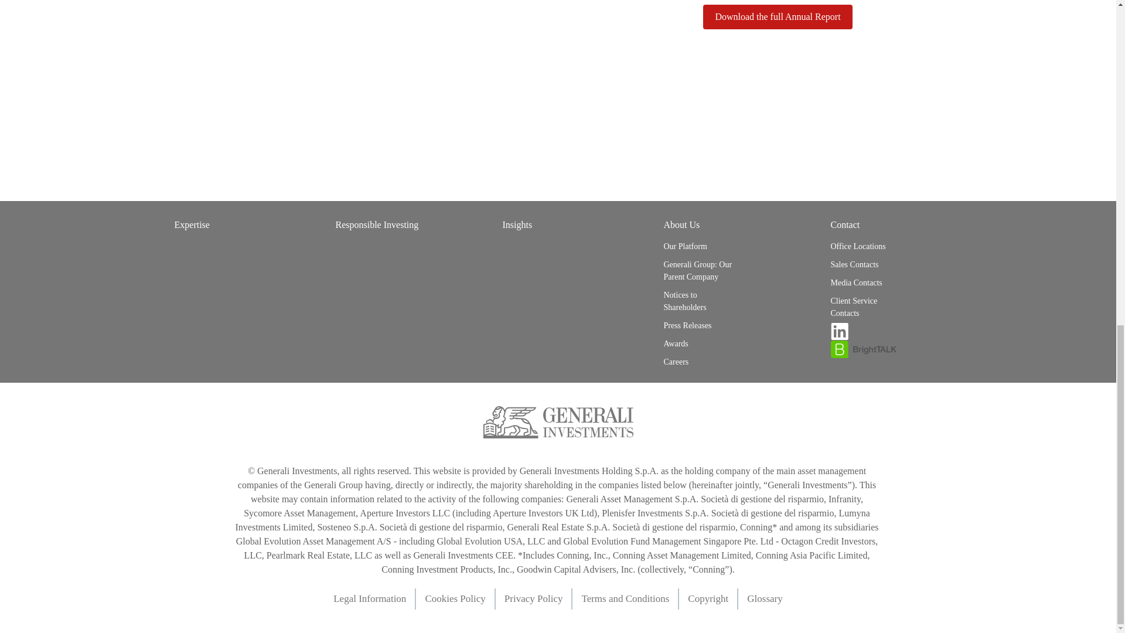 The height and width of the screenshot is (633, 1125). What do you see at coordinates (866, 283) in the screenshot?
I see `Media Contacts` at bounding box center [866, 283].